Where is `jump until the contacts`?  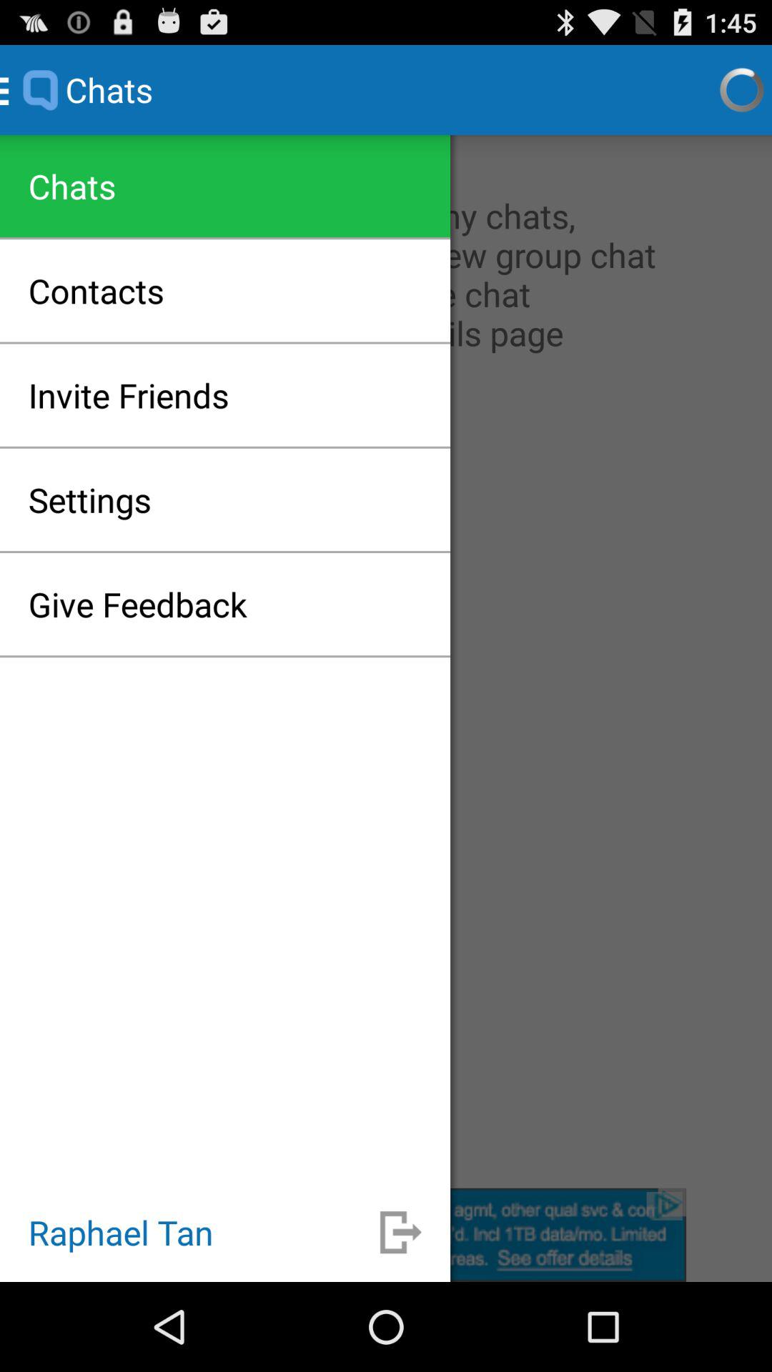 jump until the contacts is located at coordinates (96, 290).